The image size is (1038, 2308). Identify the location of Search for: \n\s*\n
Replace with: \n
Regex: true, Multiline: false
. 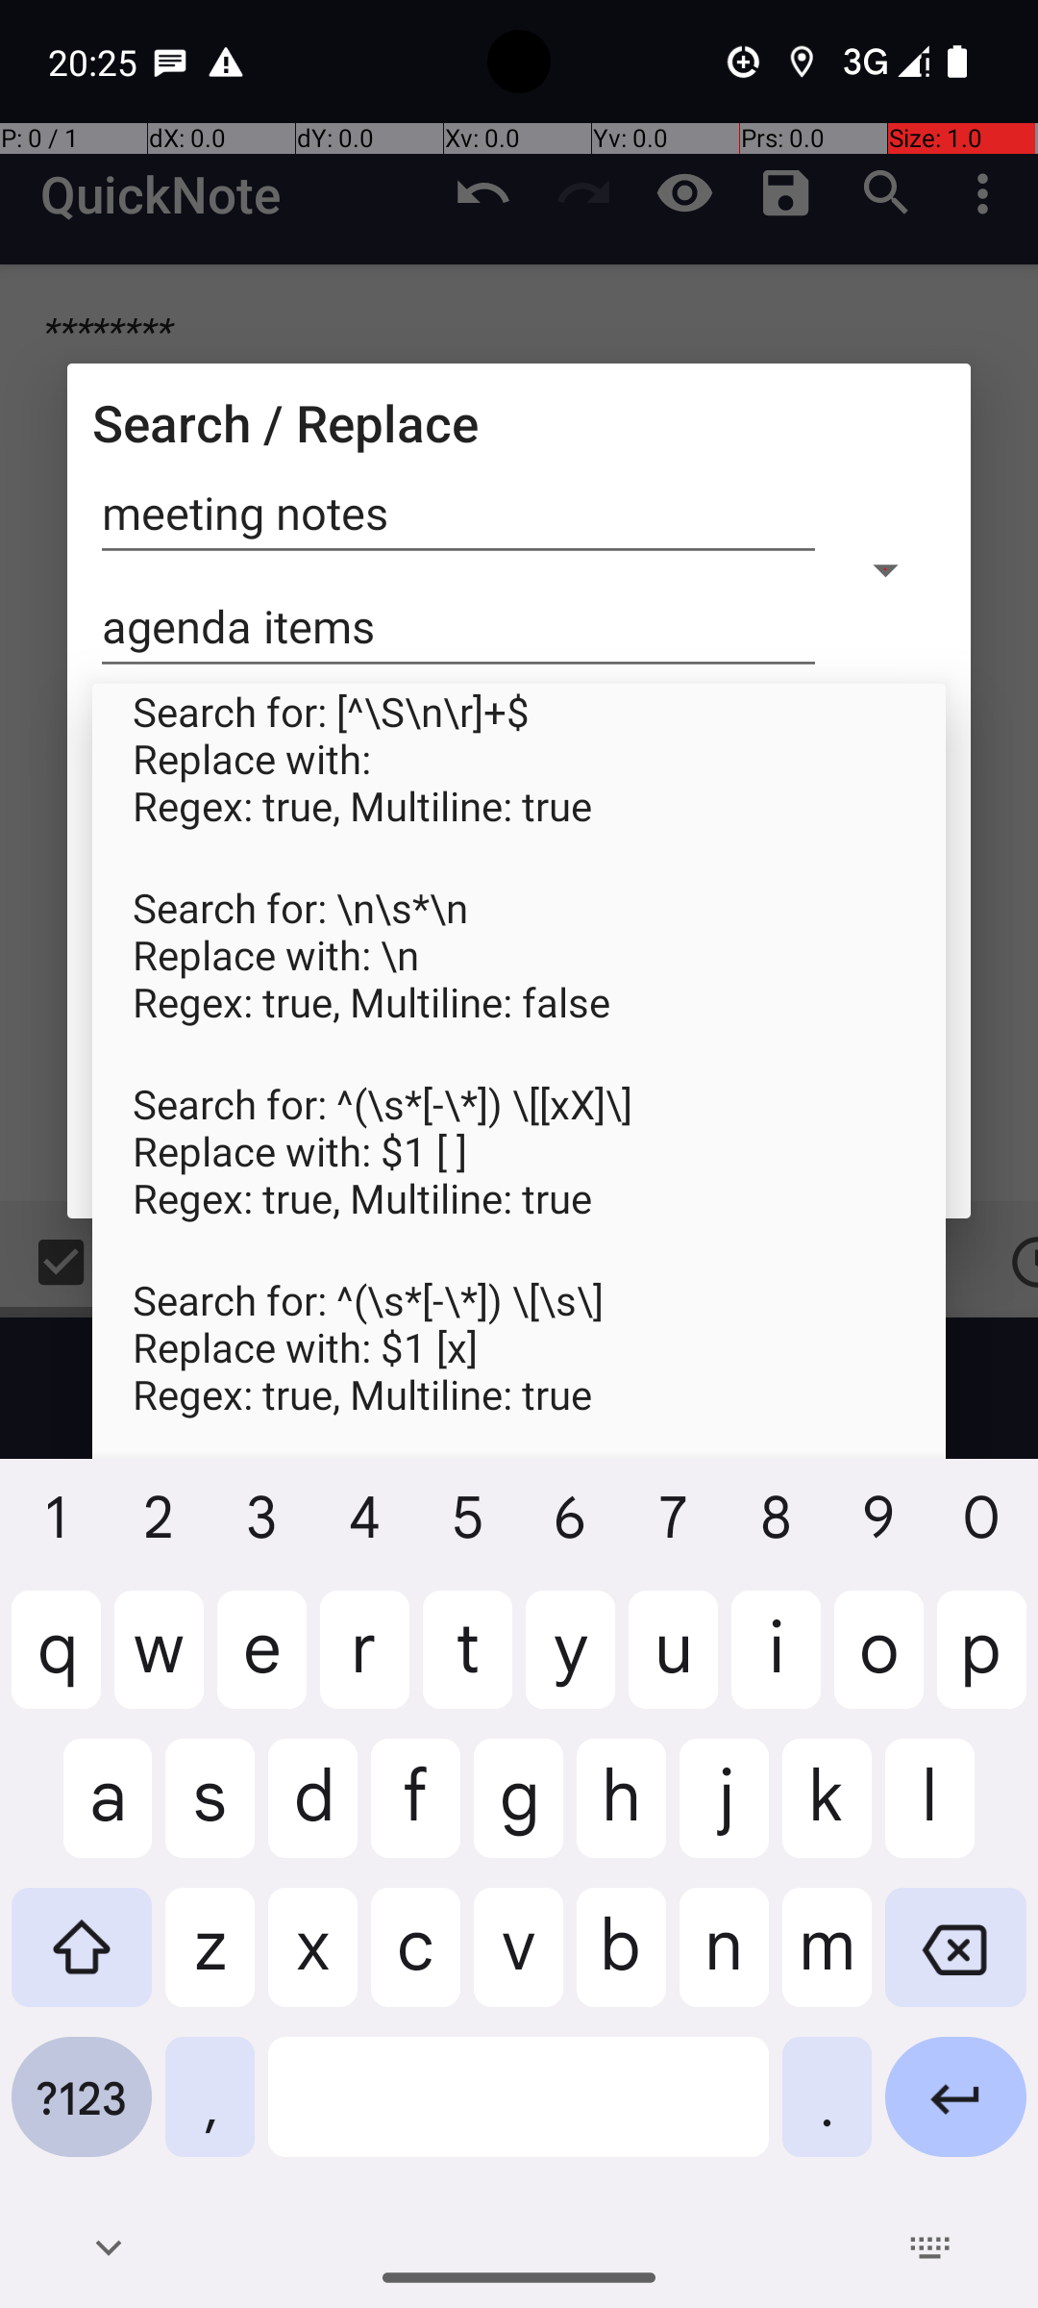
(519, 978).